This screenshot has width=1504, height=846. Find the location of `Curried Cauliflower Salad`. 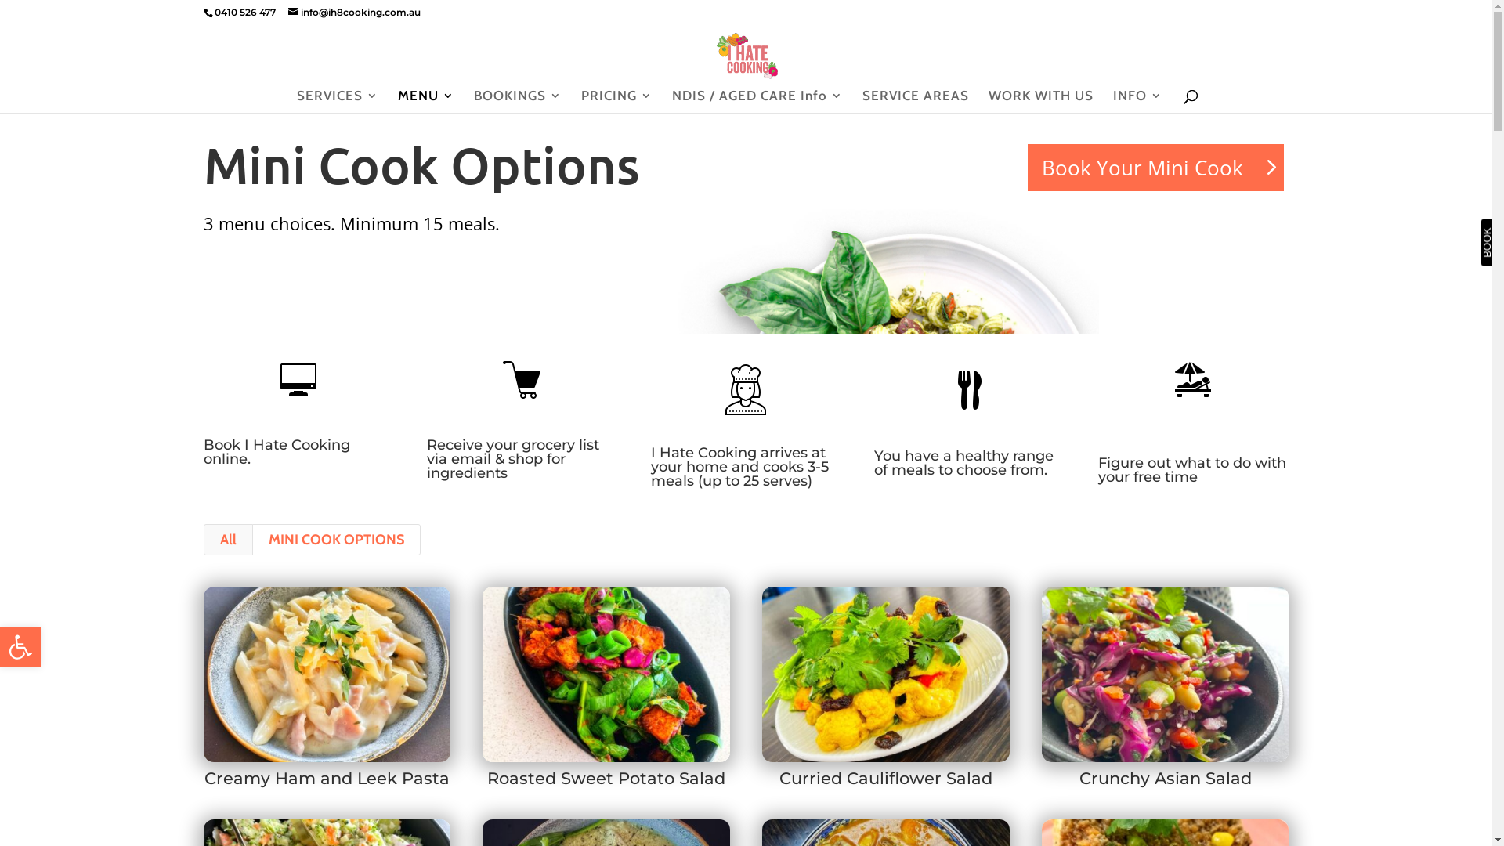

Curried Cauliflower Salad is located at coordinates (885, 779).